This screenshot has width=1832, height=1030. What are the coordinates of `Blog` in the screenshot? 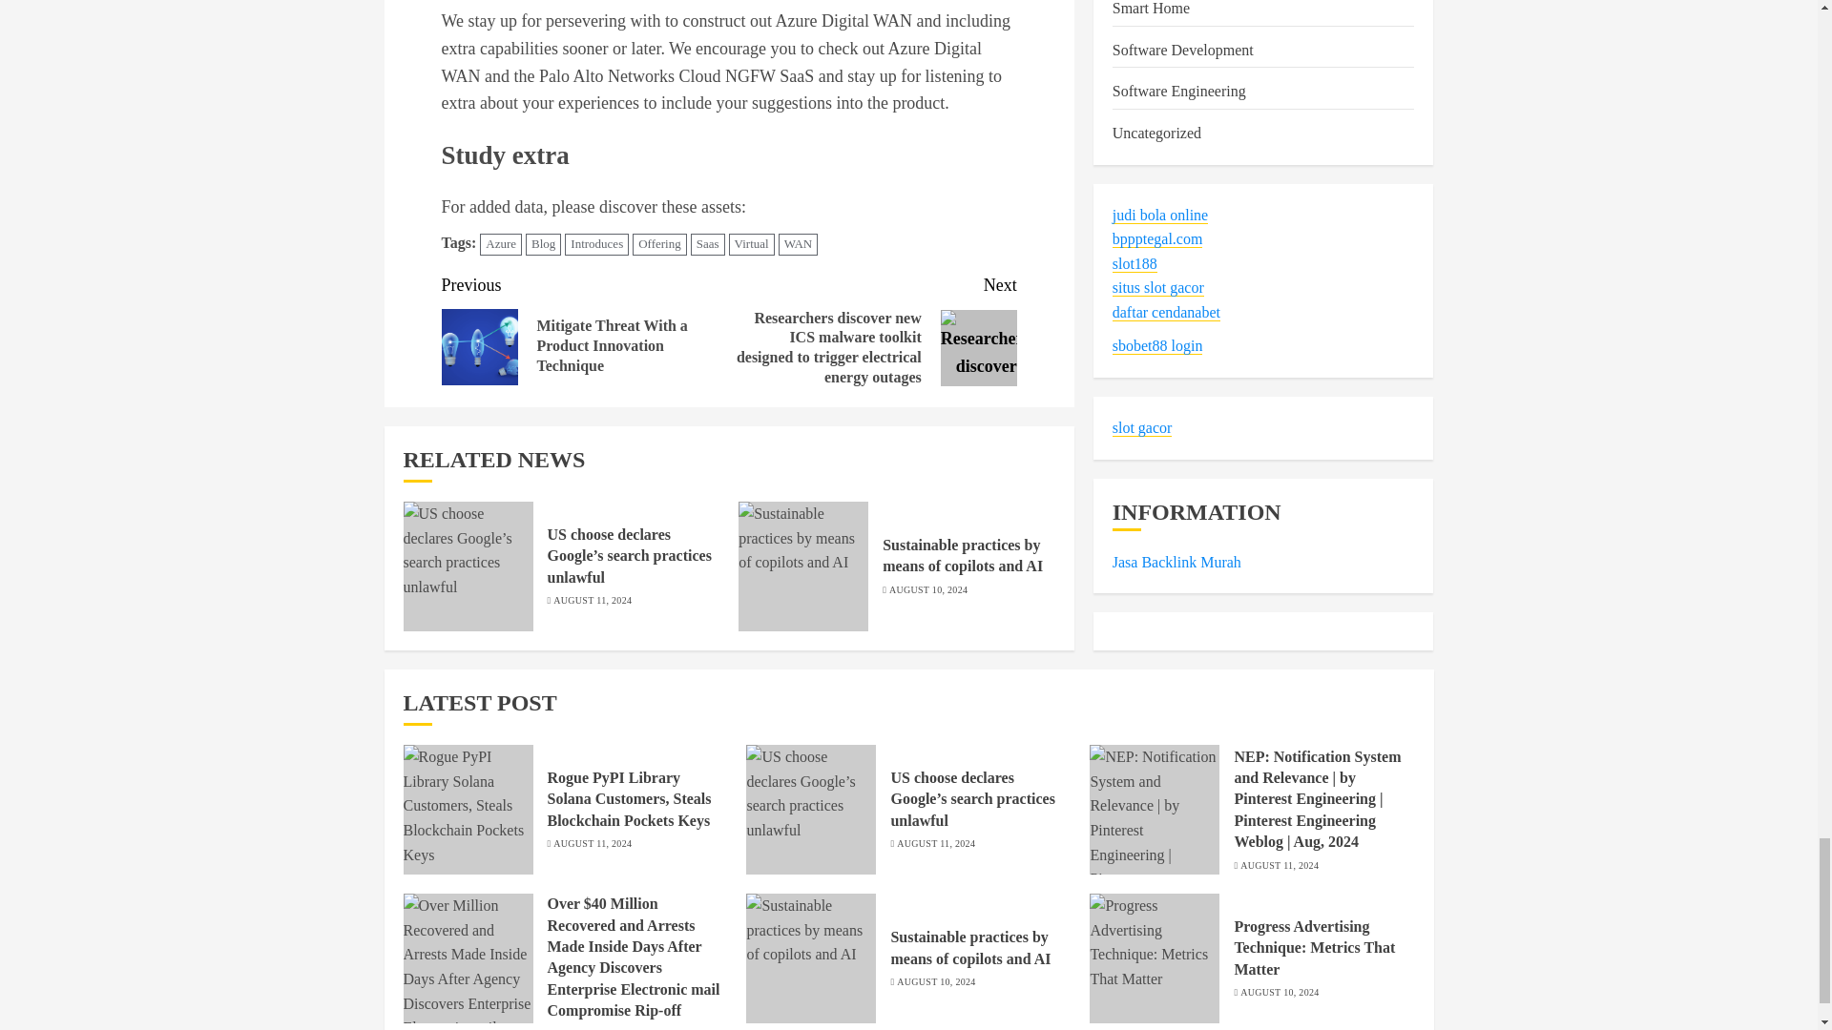 It's located at (543, 244).